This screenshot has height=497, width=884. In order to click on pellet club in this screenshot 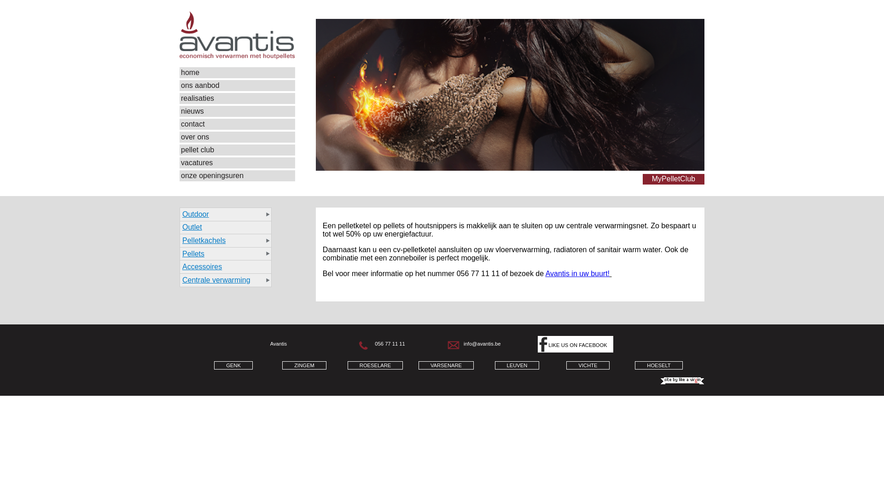, I will do `click(238, 150)`.